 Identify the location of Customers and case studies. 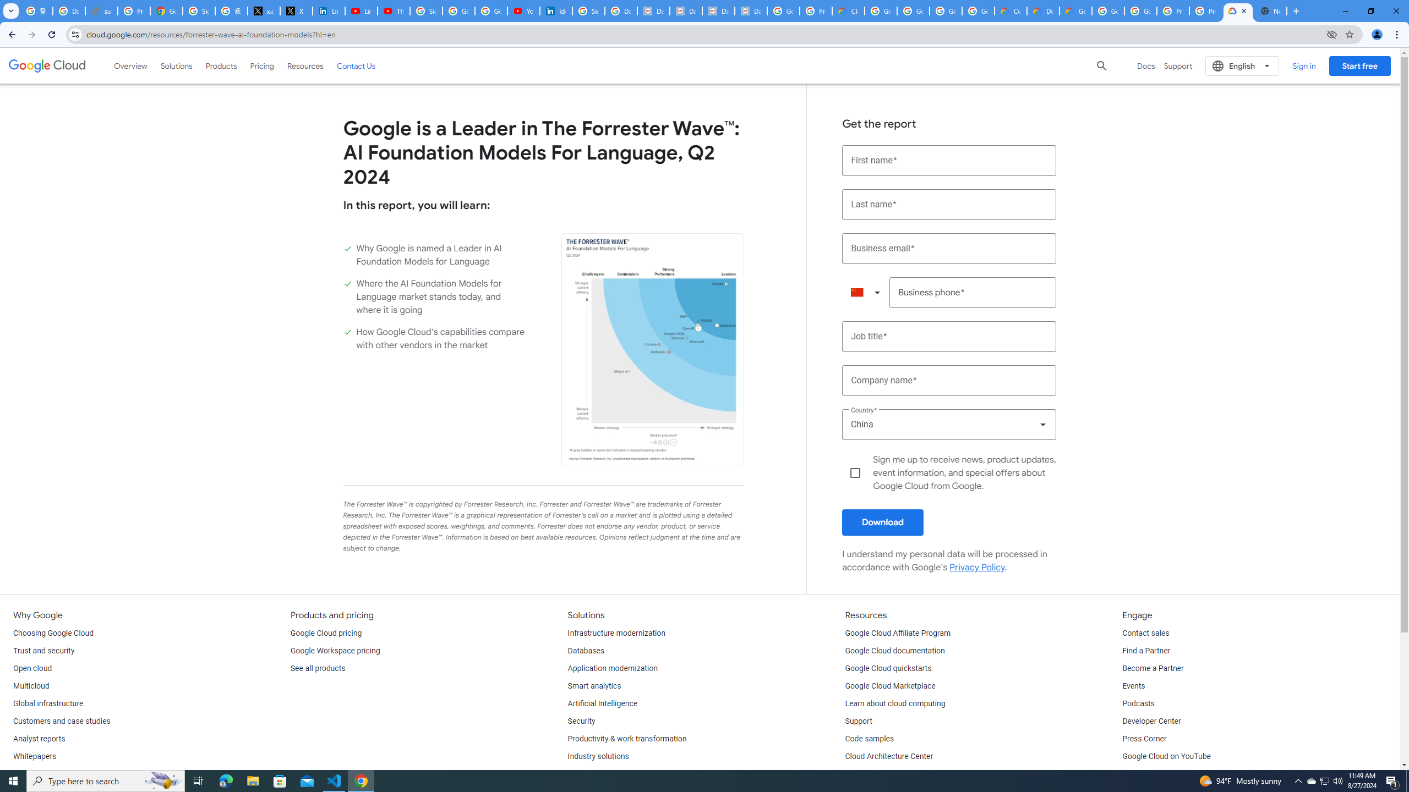
(62, 722).